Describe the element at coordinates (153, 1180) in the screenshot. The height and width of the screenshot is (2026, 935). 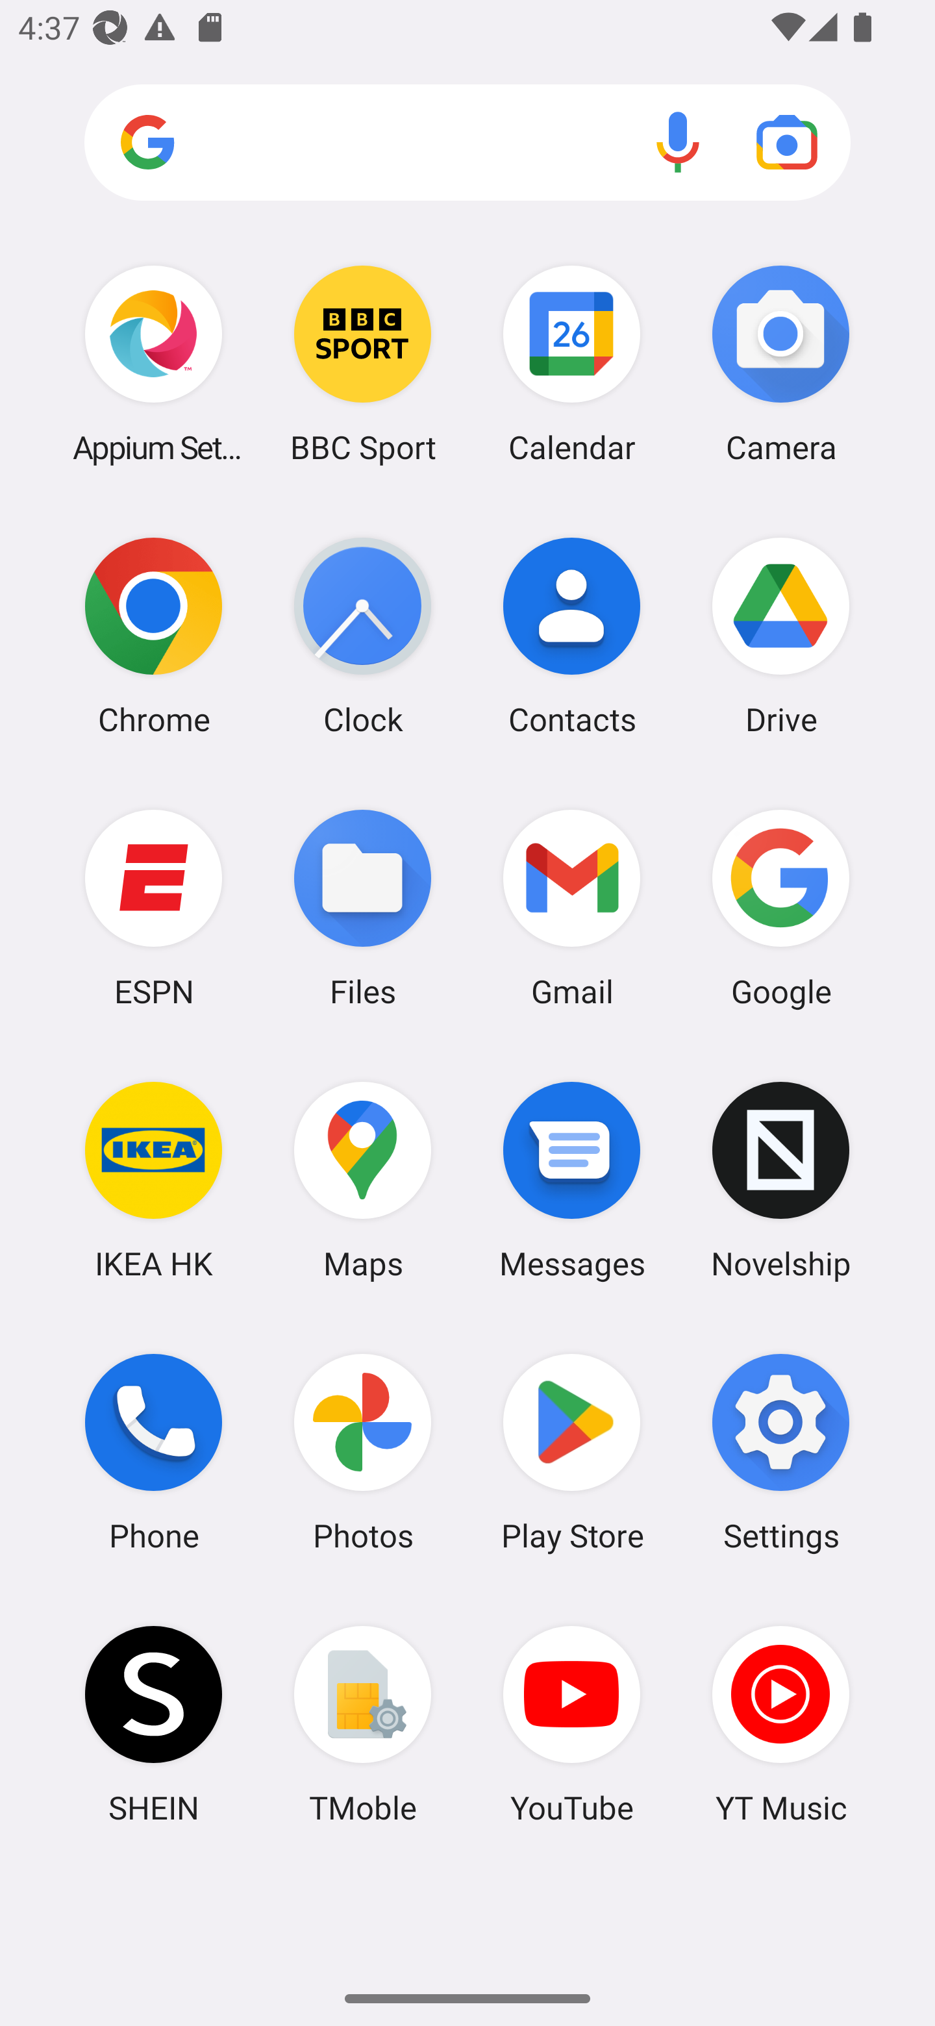
I see `IKEA HK` at that location.